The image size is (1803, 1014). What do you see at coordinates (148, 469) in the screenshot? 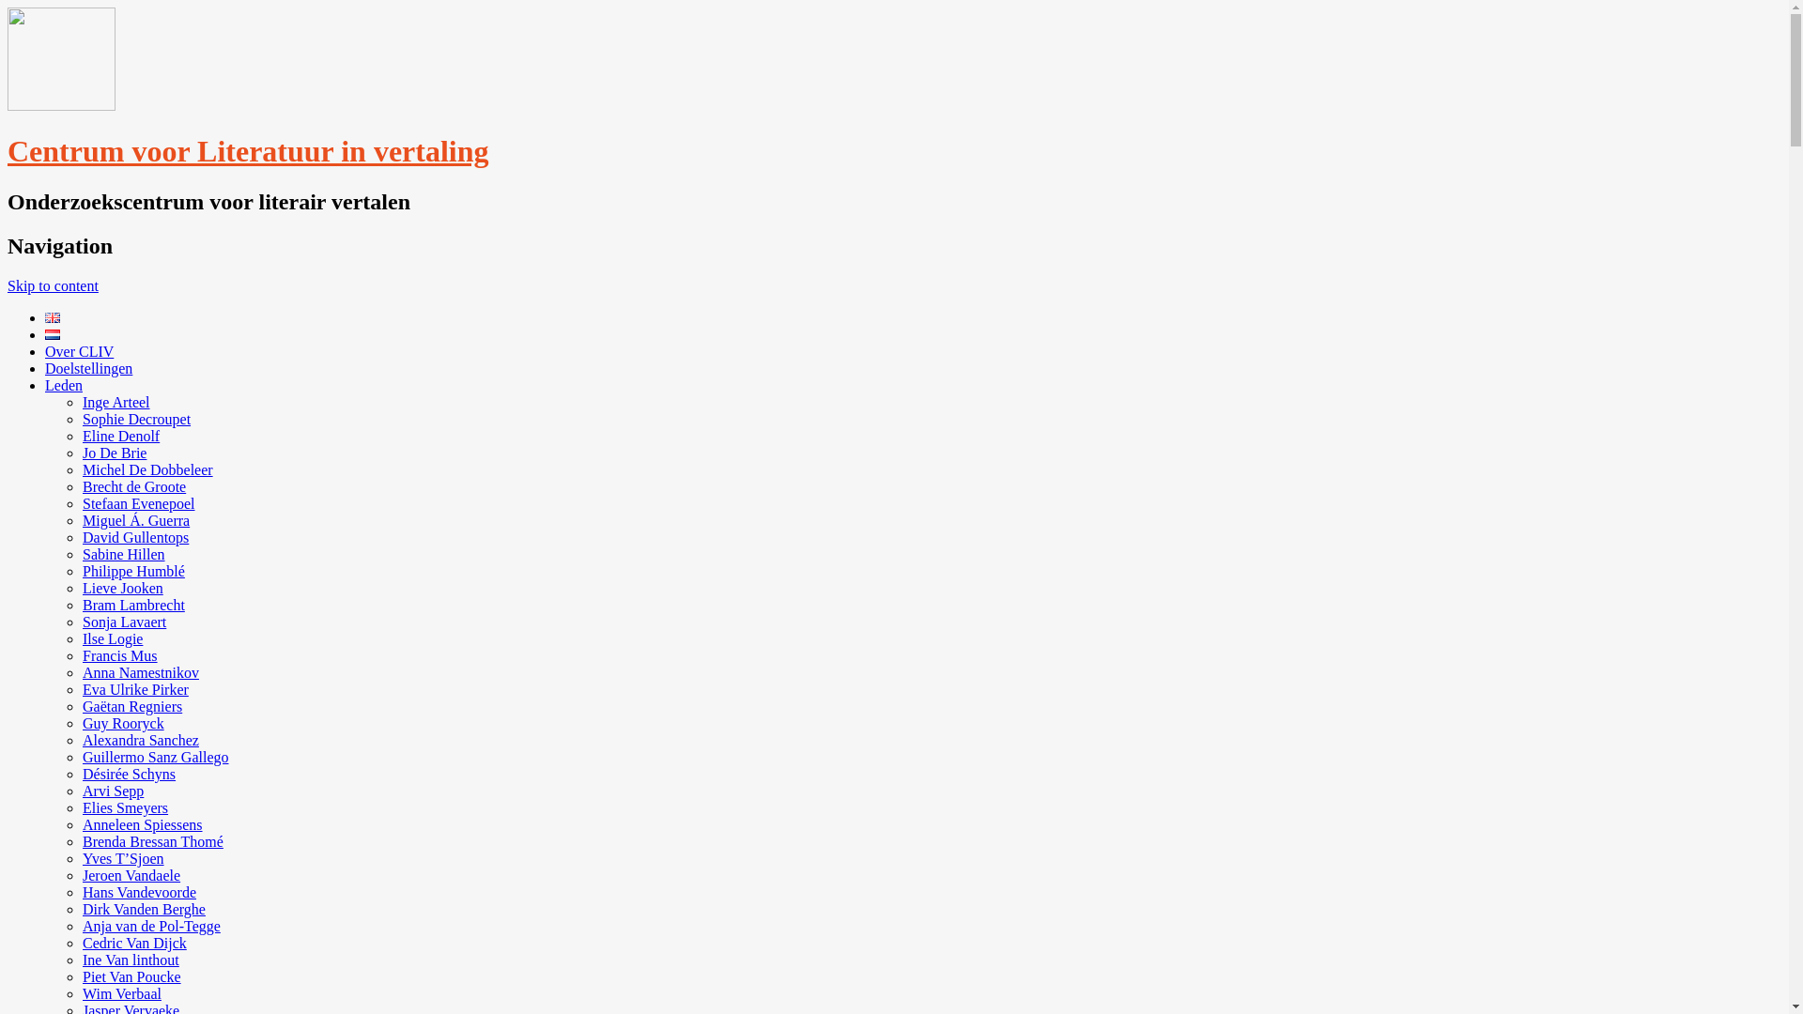
I see `Michel De Dobbeleer` at bounding box center [148, 469].